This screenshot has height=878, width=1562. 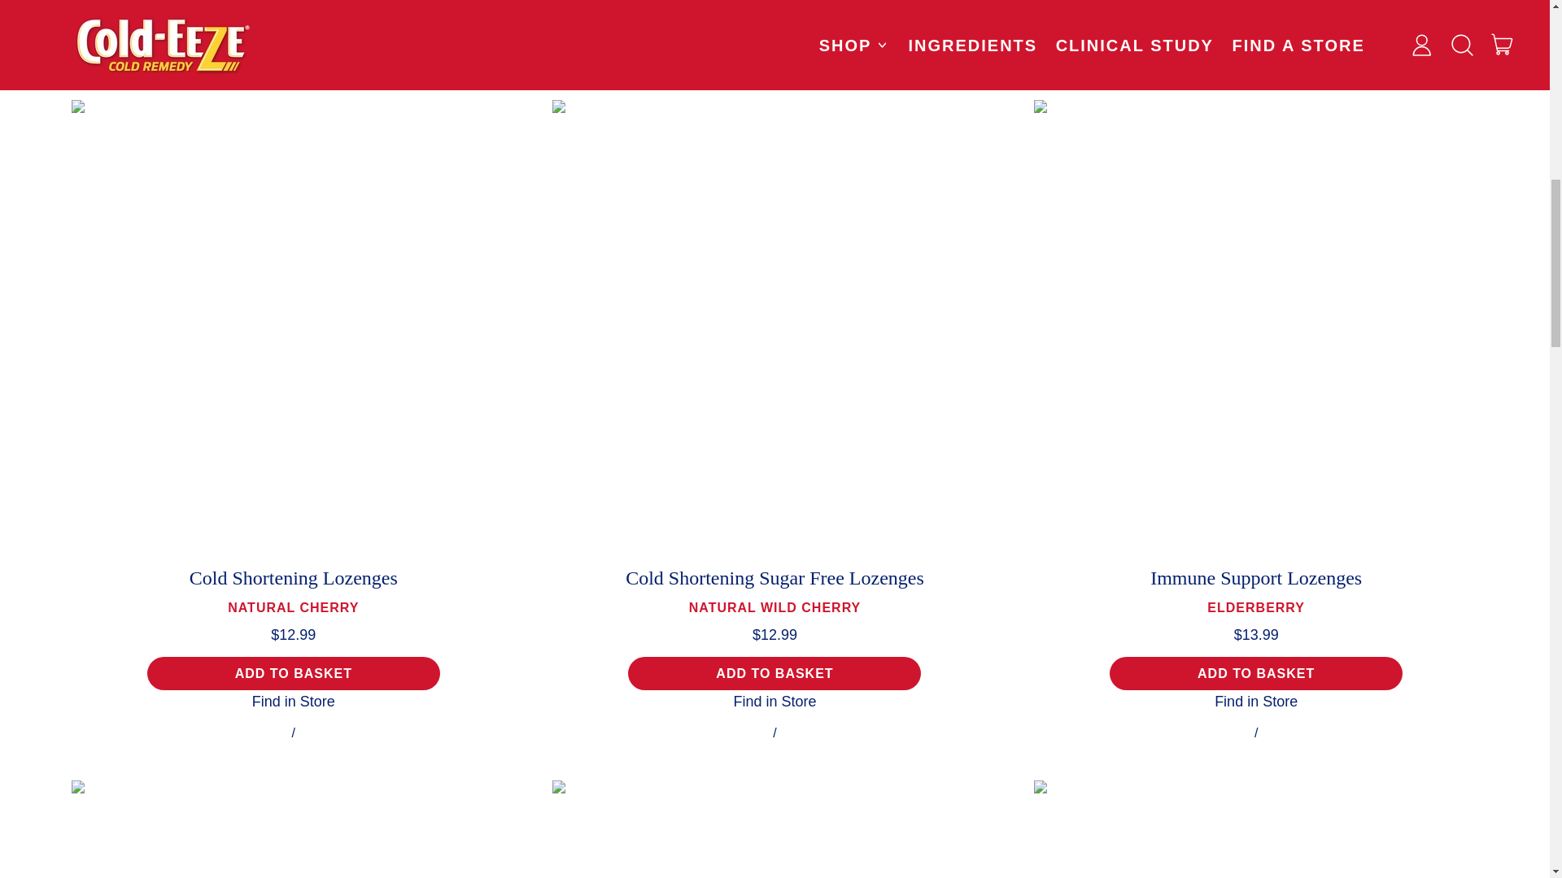 I want to click on Sort, so click(x=293, y=701).